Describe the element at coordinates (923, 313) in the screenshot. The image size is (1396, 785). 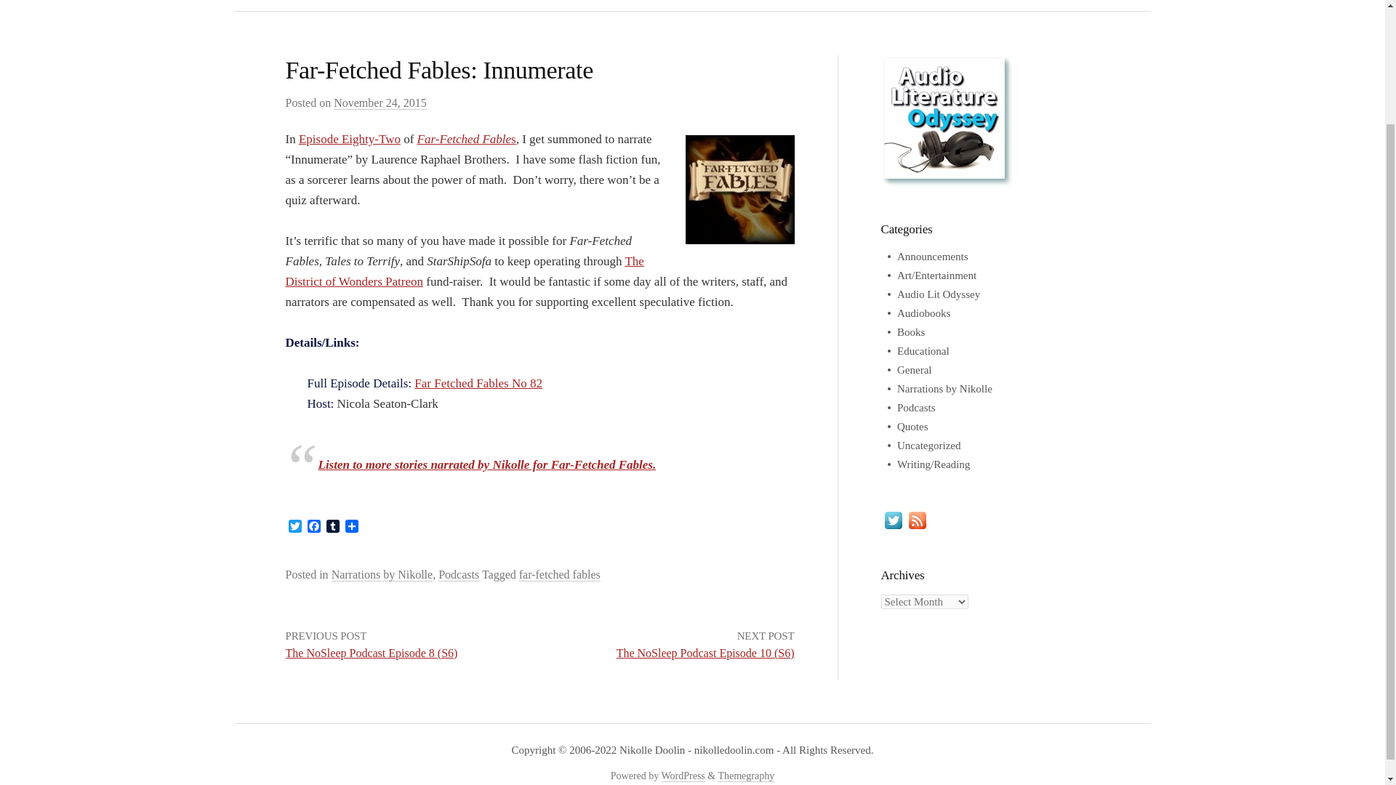
I see `Audiobooks` at that location.